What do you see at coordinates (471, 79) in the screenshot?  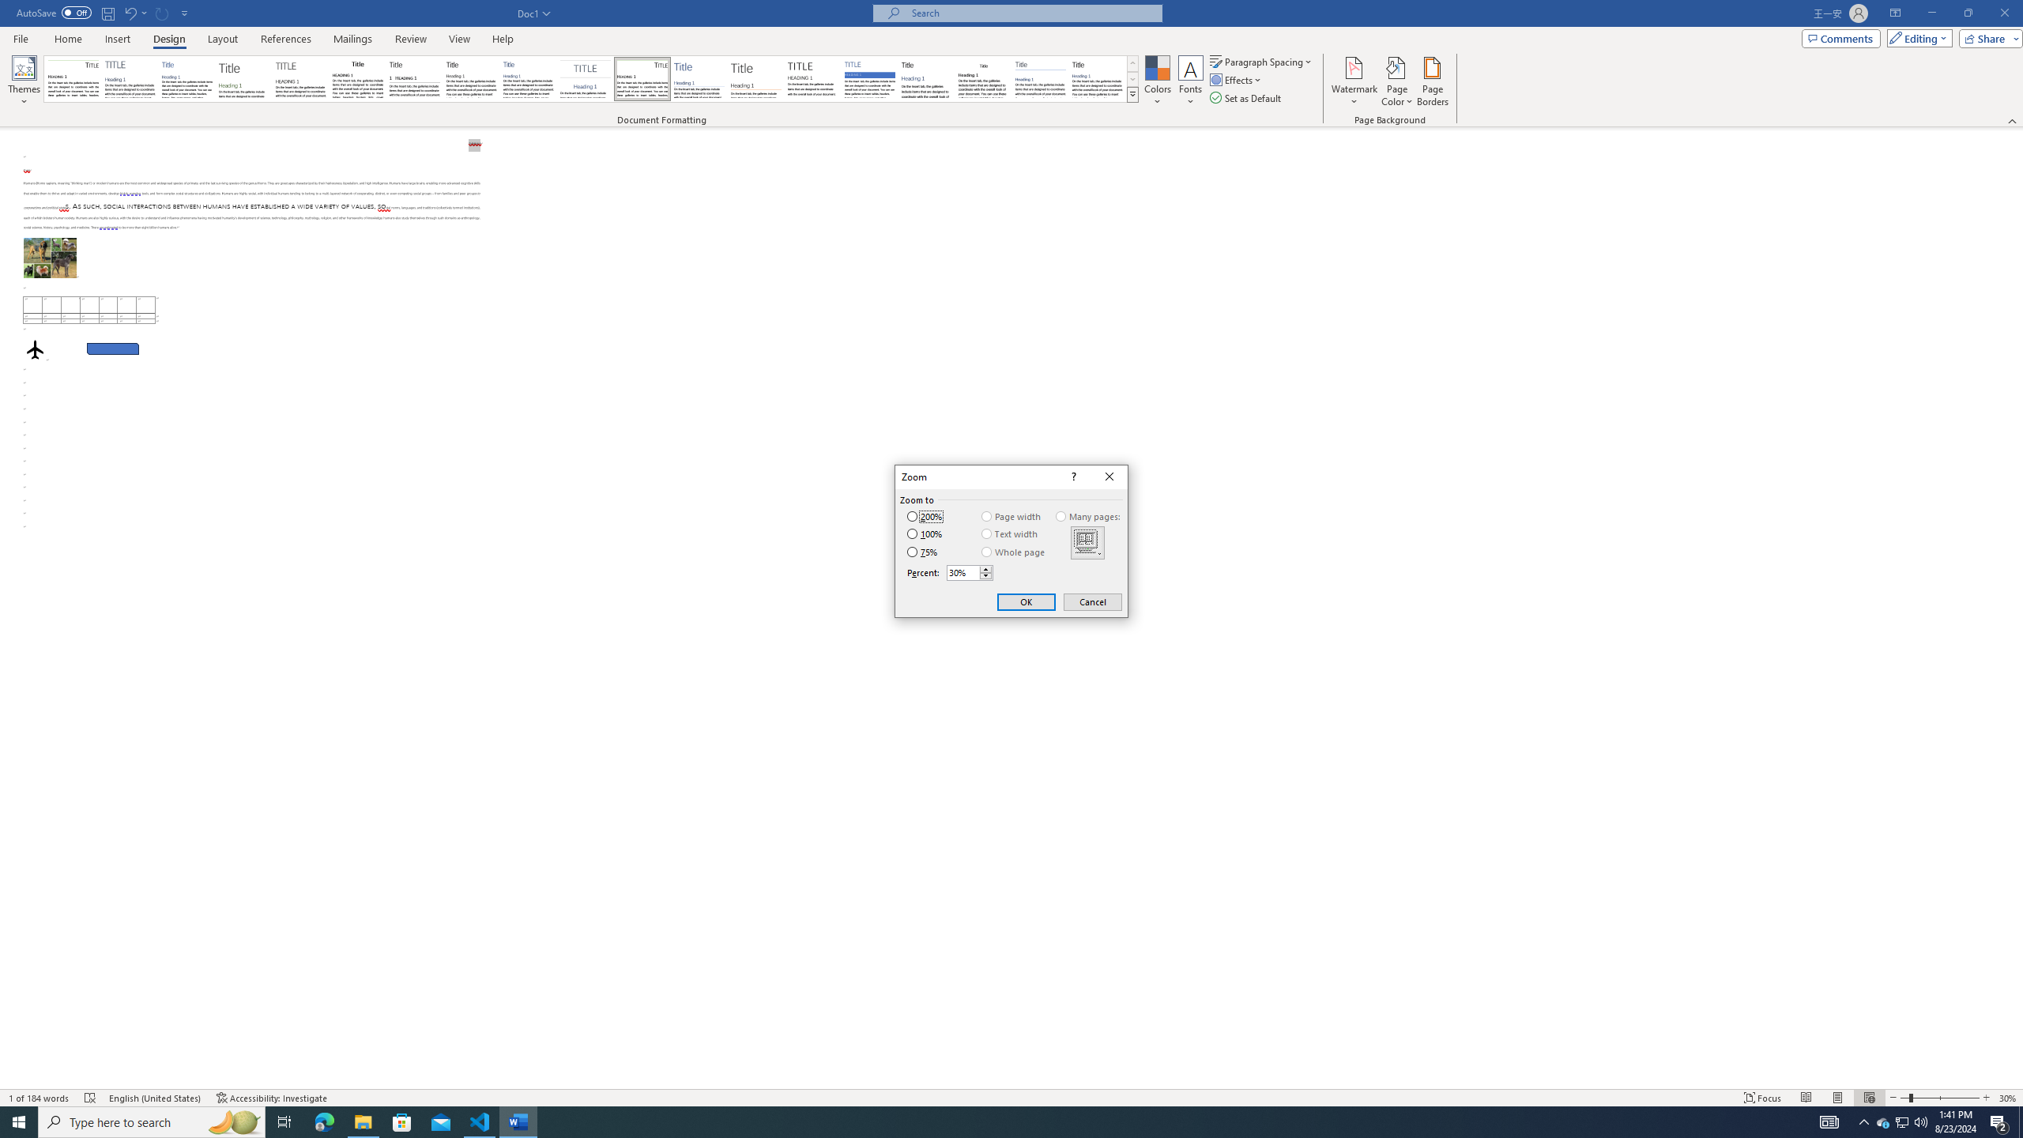 I see `Black & White (Word 2013)` at bounding box center [471, 79].